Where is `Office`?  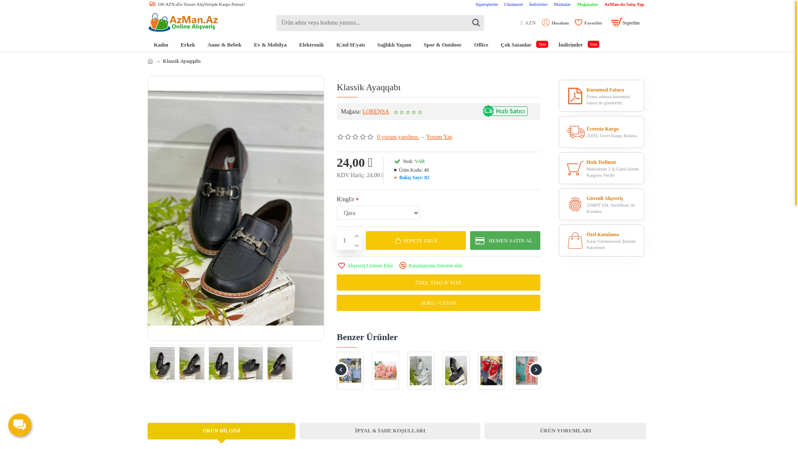
Office is located at coordinates (481, 45).